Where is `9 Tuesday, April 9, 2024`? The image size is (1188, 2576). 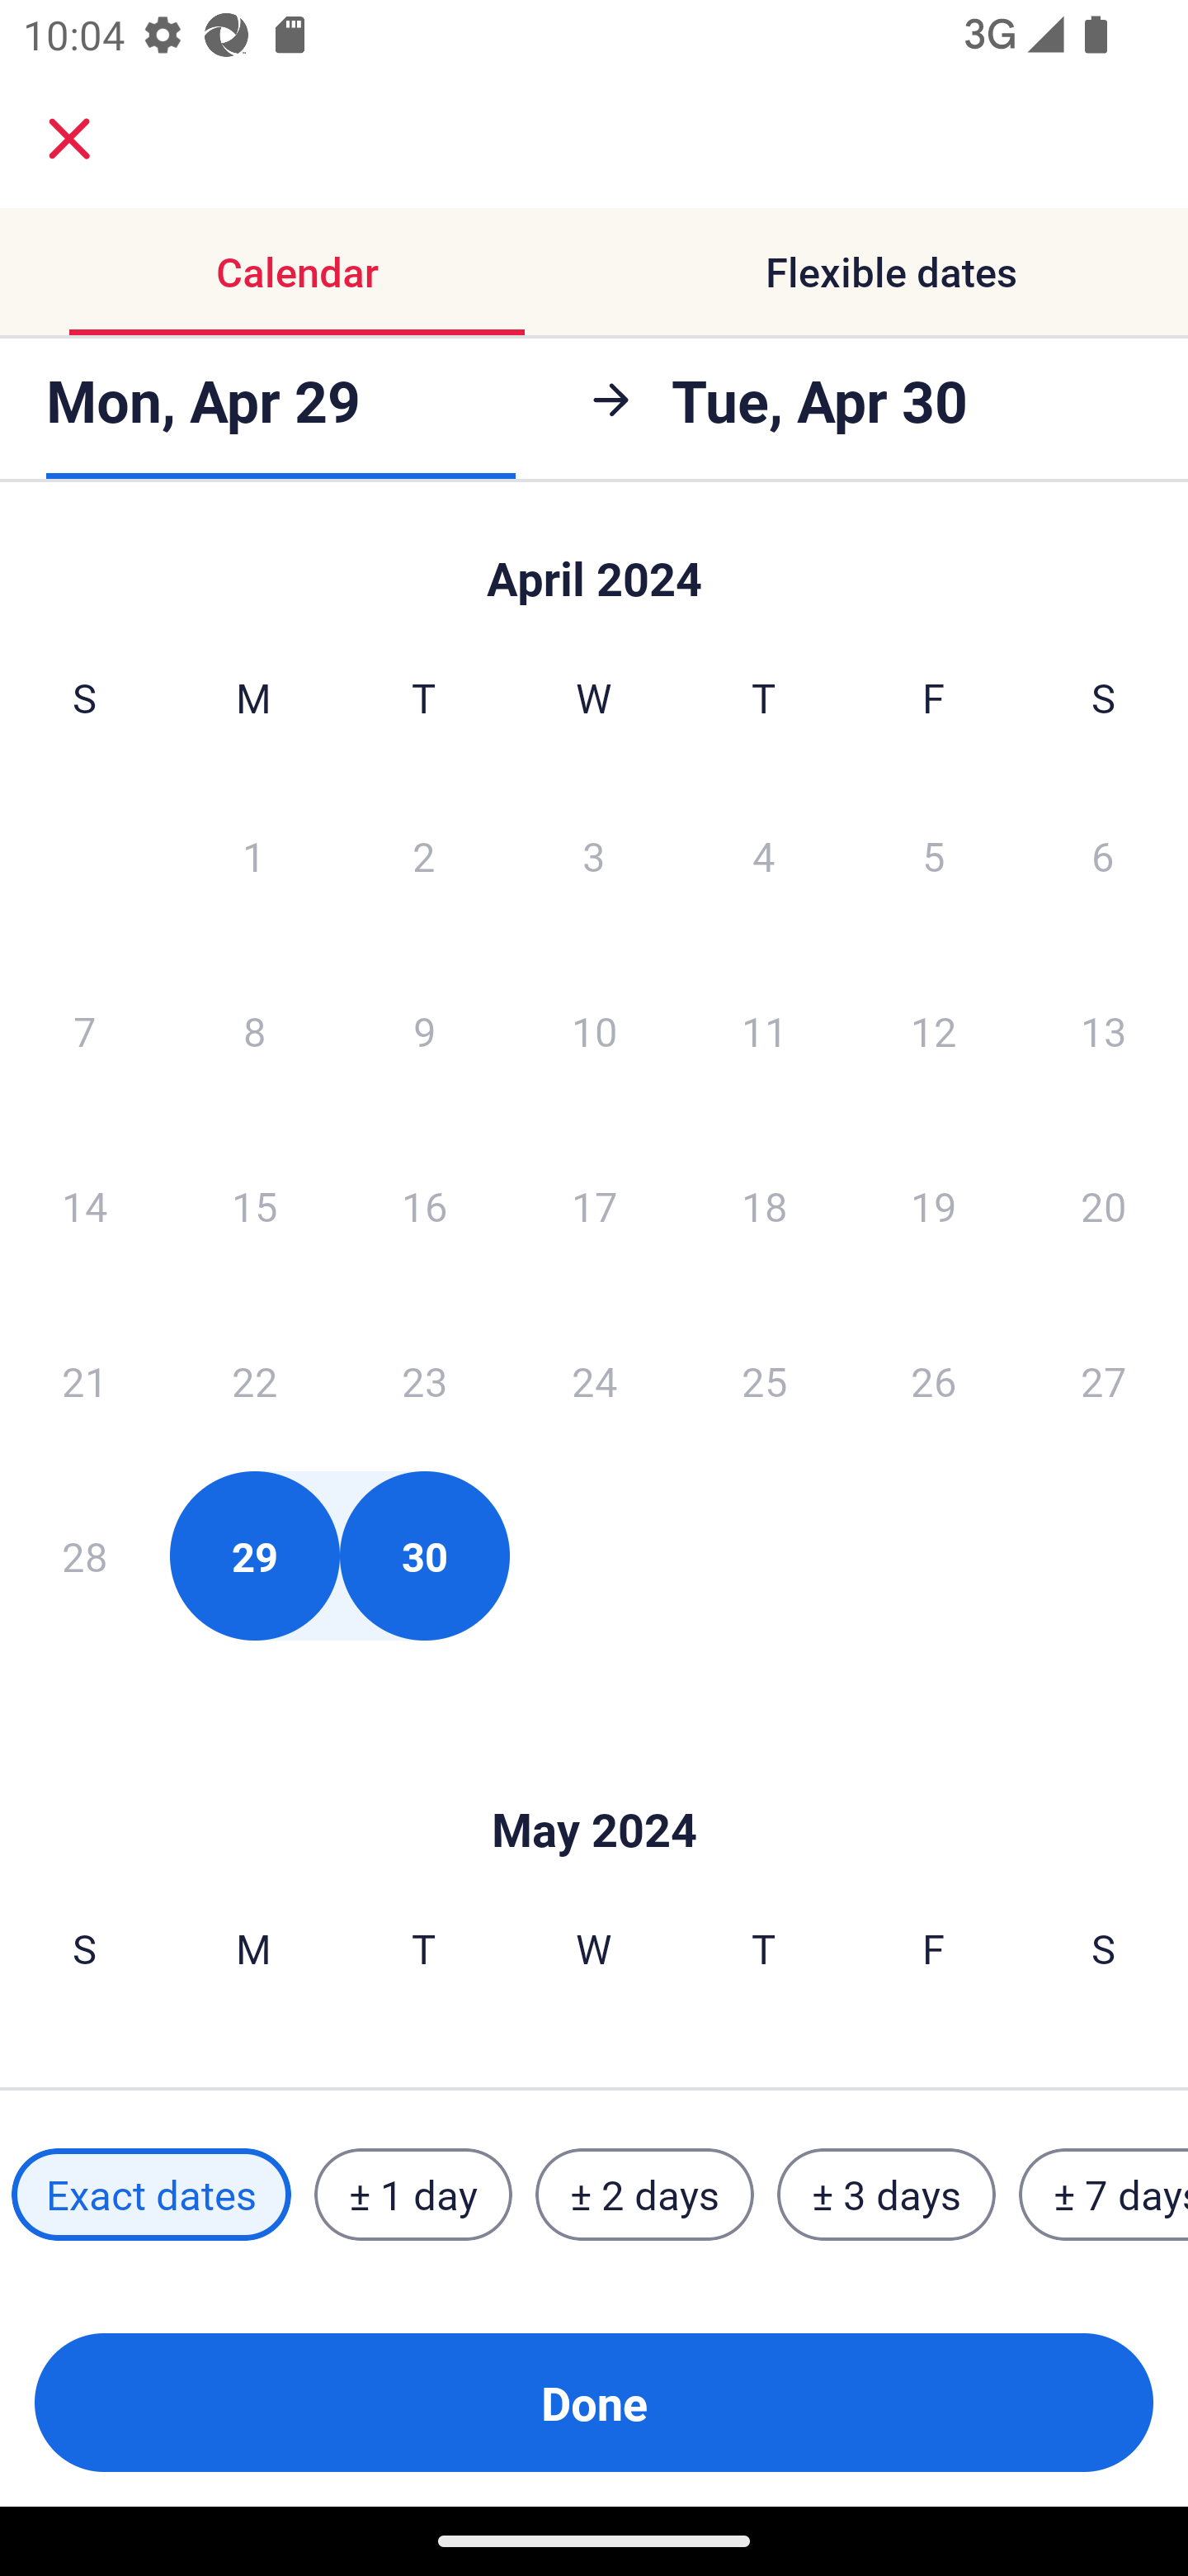
9 Tuesday, April 9, 2024 is located at coordinates (424, 1030).